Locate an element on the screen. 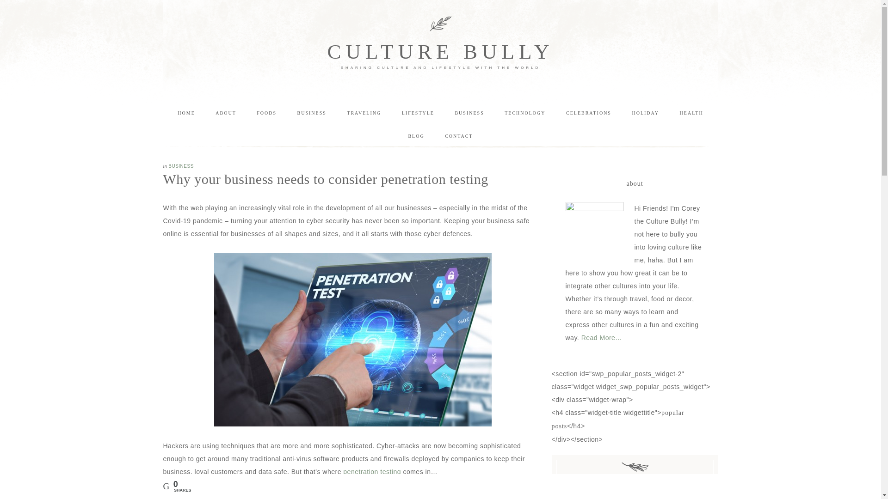 This screenshot has width=888, height=499. penetration testing is located at coordinates (372, 472).